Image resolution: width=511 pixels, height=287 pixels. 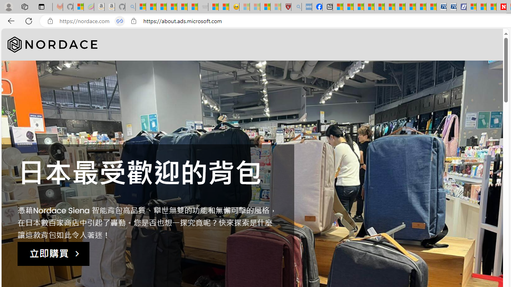 What do you see at coordinates (286, 7) in the screenshot?
I see `Robert H. Shmerling, MD - Harvard Health` at bounding box center [286, 7].